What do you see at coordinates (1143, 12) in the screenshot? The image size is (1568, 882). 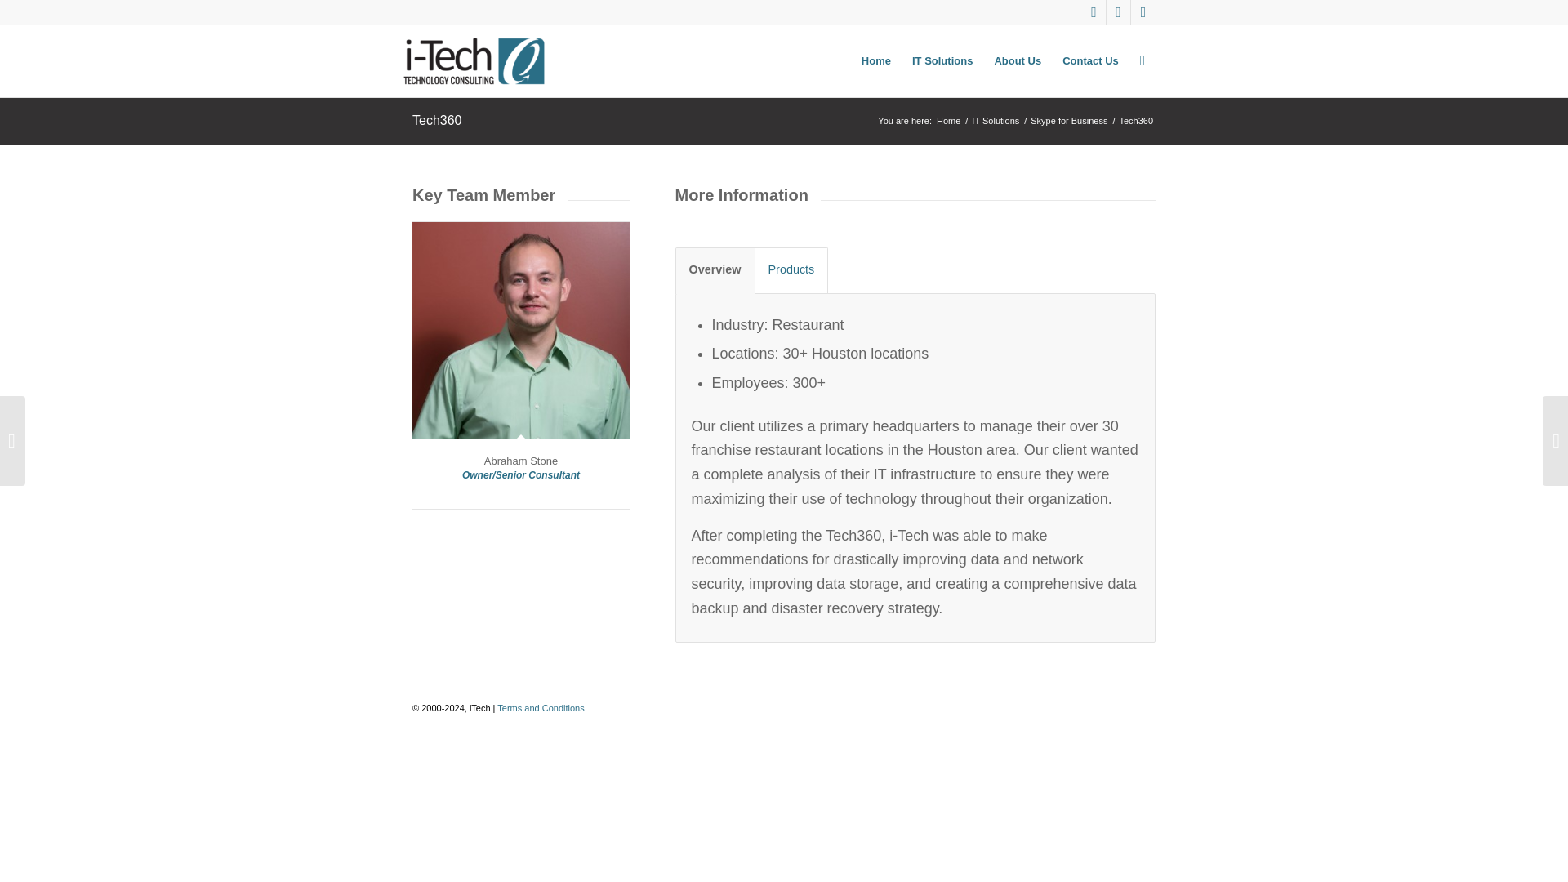 I see `Facebook` at bounding box center [1143, 12].